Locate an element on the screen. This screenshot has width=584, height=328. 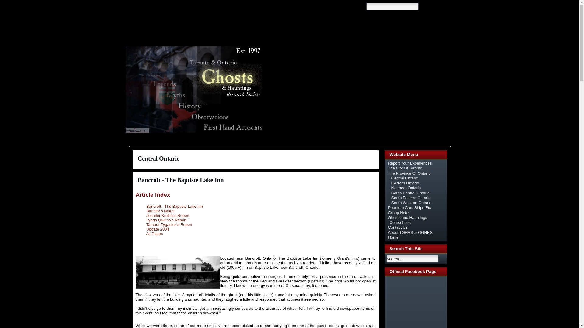
Bancroft - The Baptiste Lake Inn is located at coordinates (175, 206).